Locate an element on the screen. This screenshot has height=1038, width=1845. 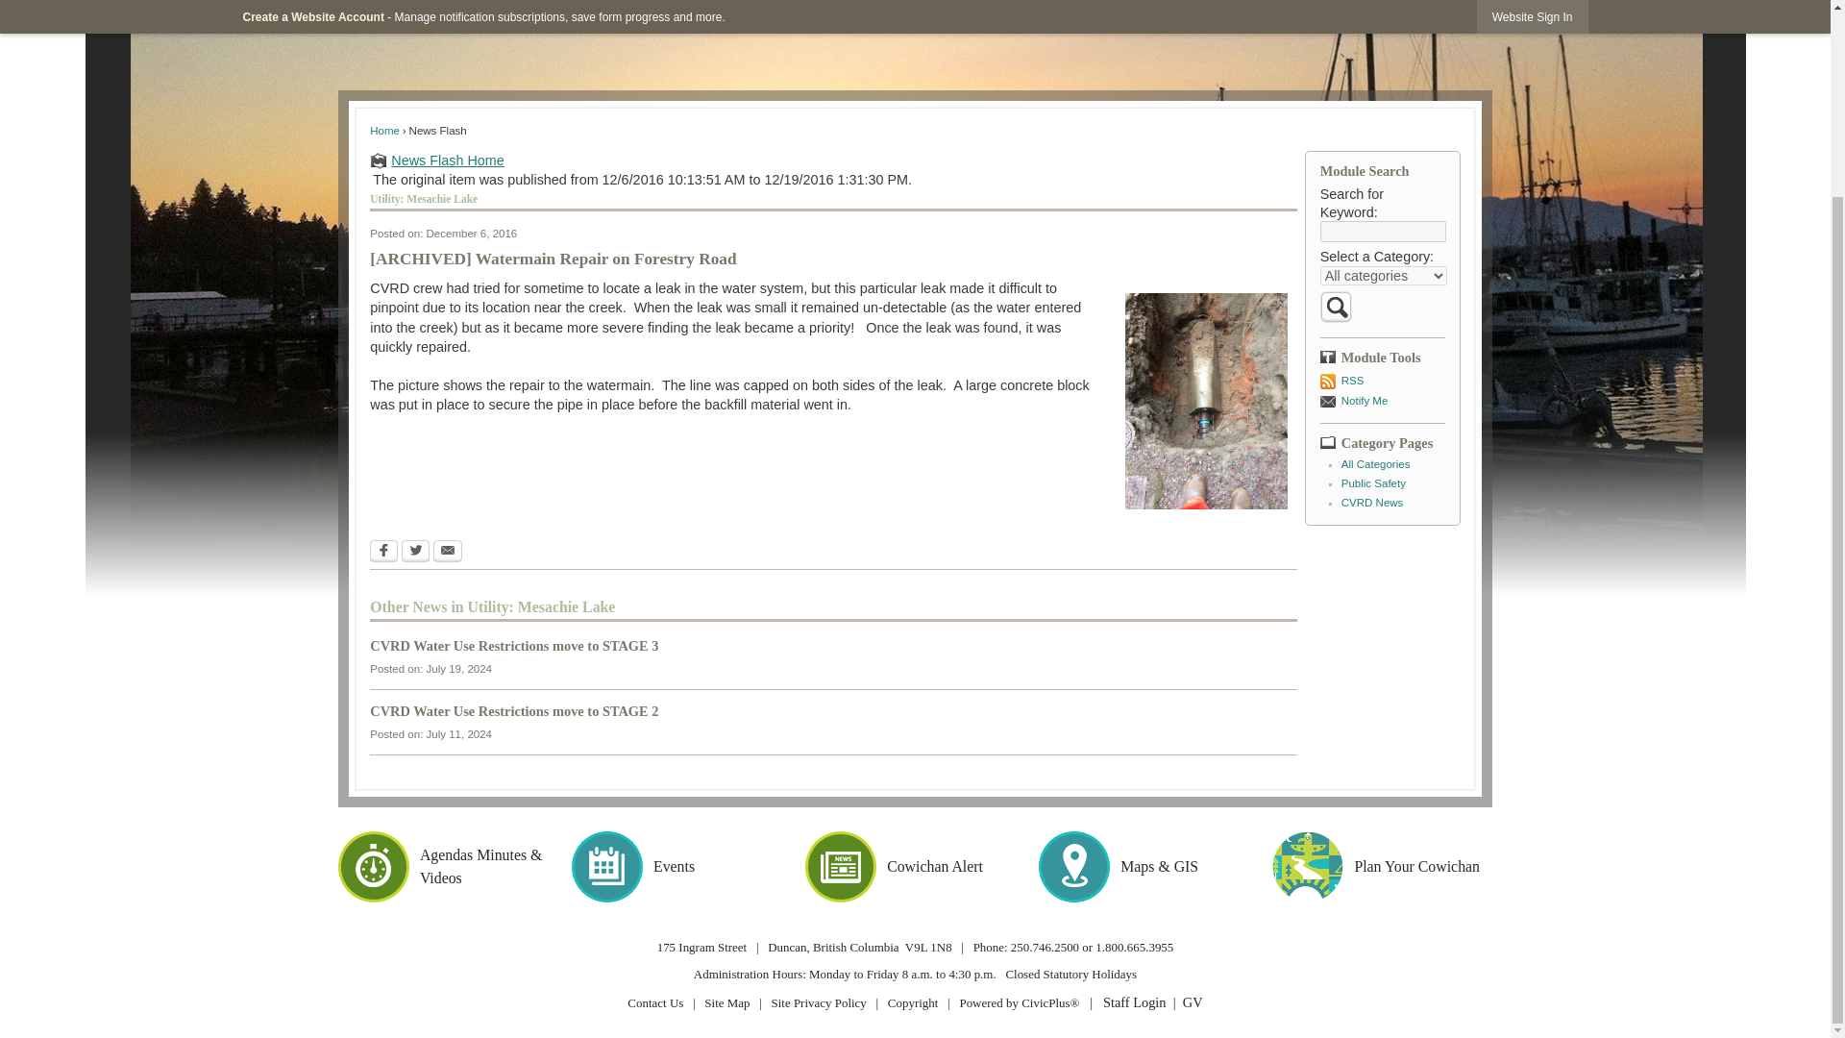
RSS is located at coordinates (1382, 381).